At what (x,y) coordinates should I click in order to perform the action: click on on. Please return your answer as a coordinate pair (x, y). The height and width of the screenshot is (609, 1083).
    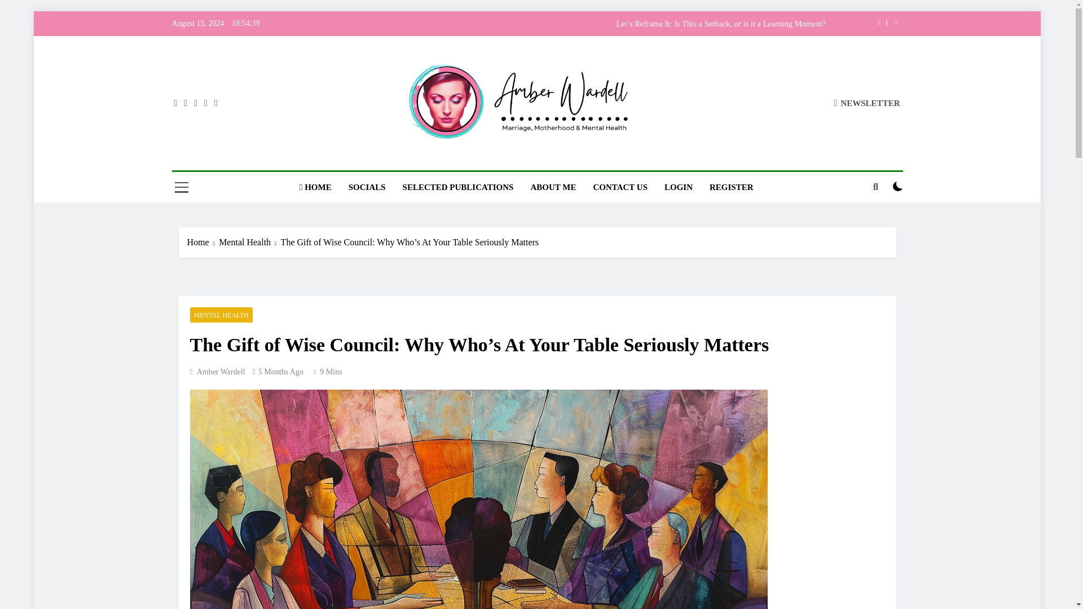
    Looking at the image, I should click on (898, 186).